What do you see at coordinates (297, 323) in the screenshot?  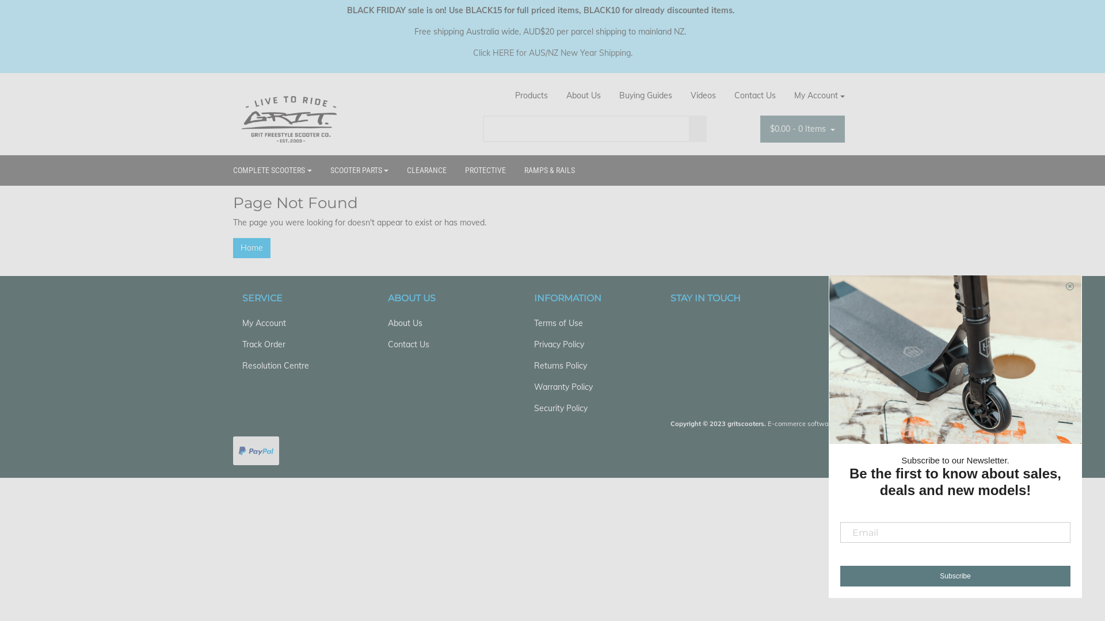 I see `My Account` at bounding box center [297, 323].